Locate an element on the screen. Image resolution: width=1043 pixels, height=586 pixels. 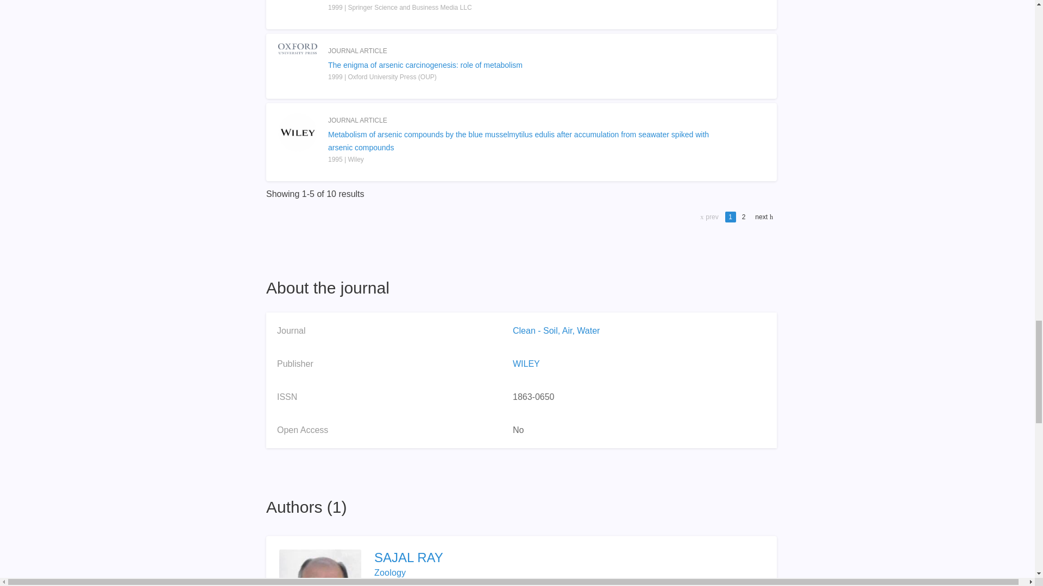
next is located at coordinates (763, 217).